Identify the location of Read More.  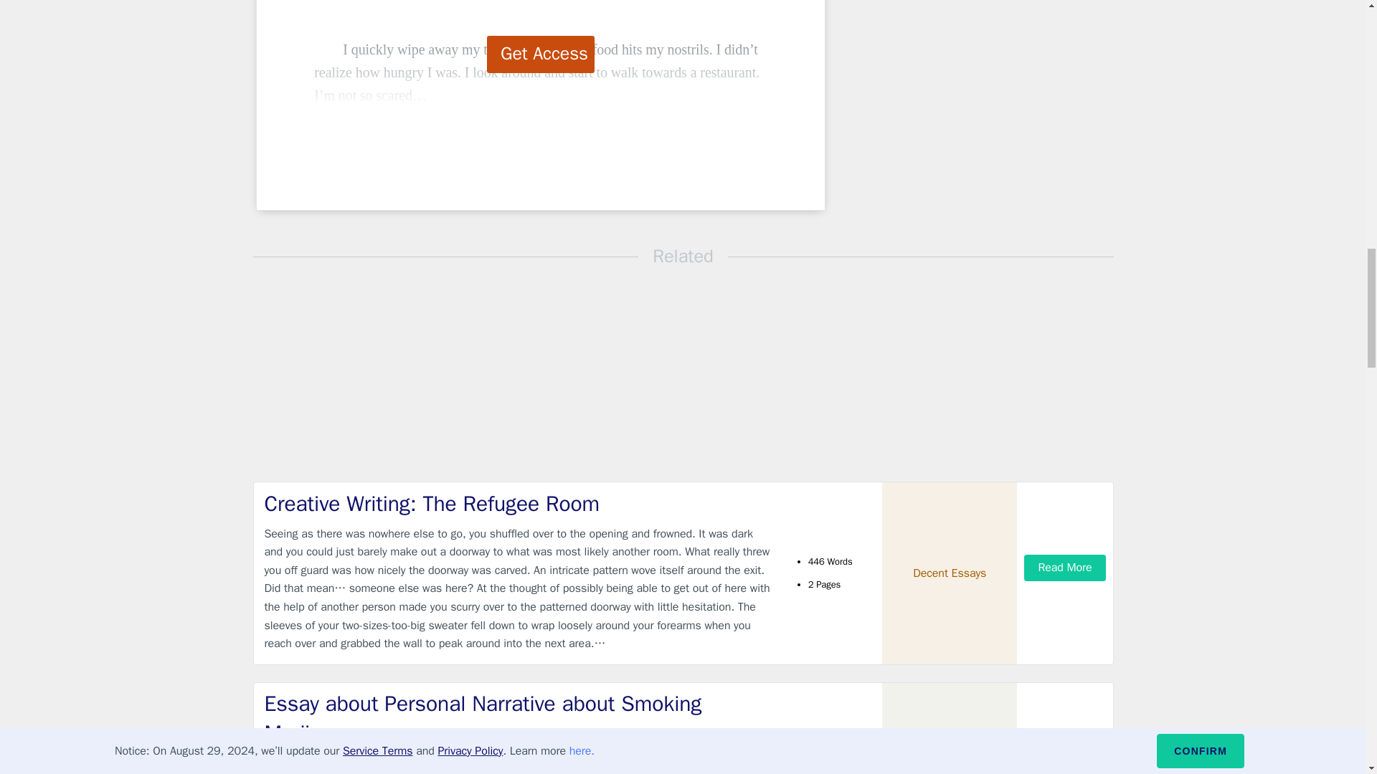
(1064, 767).